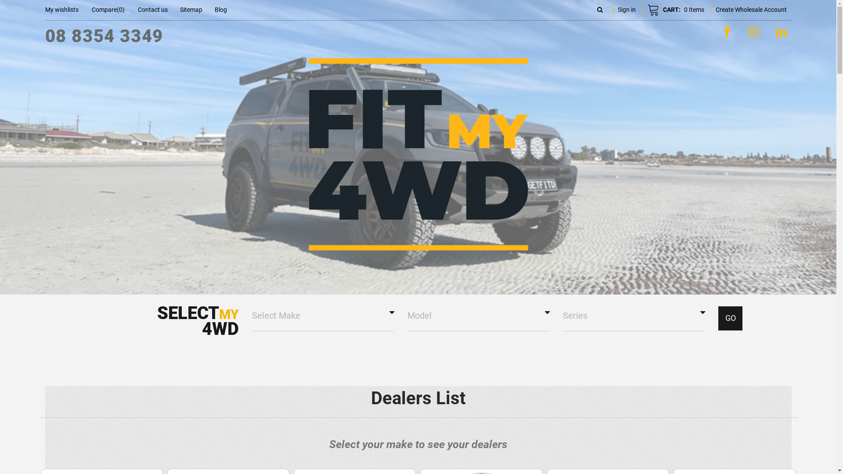  Describe the element at coordinates (675, 10) in the screenshot. I see `CART:
0 Items` at that location.